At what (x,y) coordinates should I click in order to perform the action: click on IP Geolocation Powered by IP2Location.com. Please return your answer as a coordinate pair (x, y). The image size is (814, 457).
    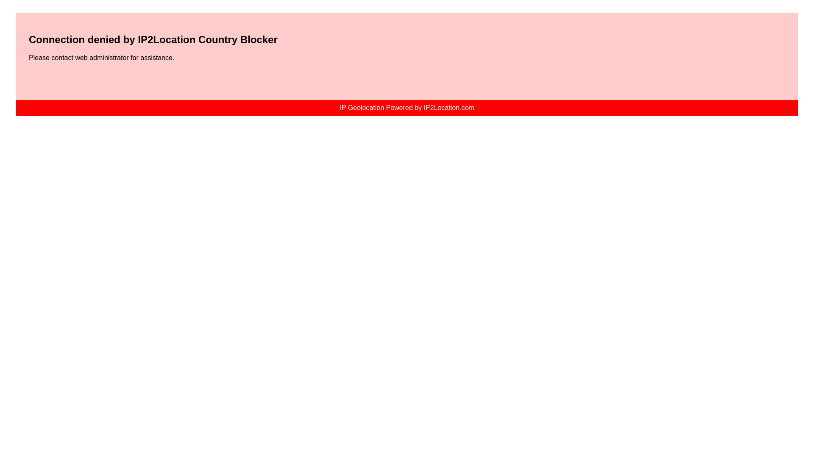
    Looking at the image, I should click on (407, 107).